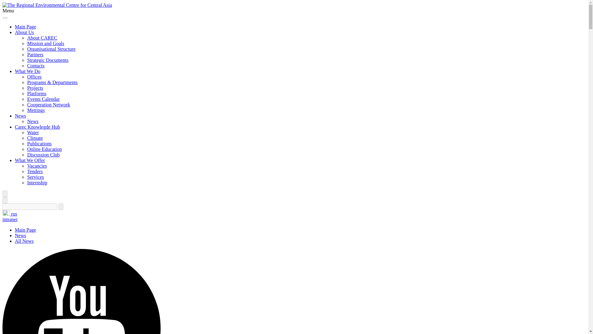 This screenshot has width=593, height=334. I want to click on What We Offer, so click(30, 160).